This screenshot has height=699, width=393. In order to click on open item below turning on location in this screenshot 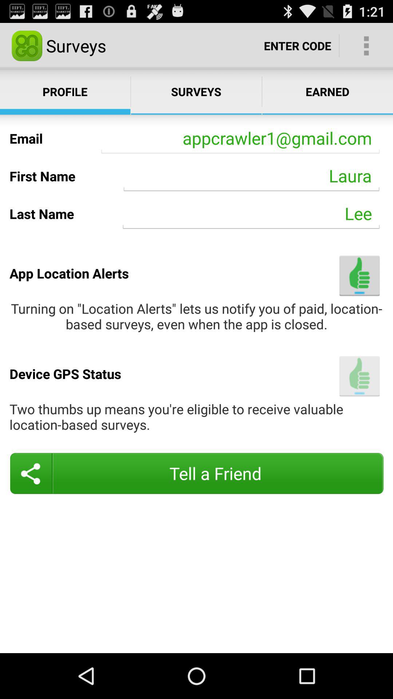, I will do `click(360, 376)`.